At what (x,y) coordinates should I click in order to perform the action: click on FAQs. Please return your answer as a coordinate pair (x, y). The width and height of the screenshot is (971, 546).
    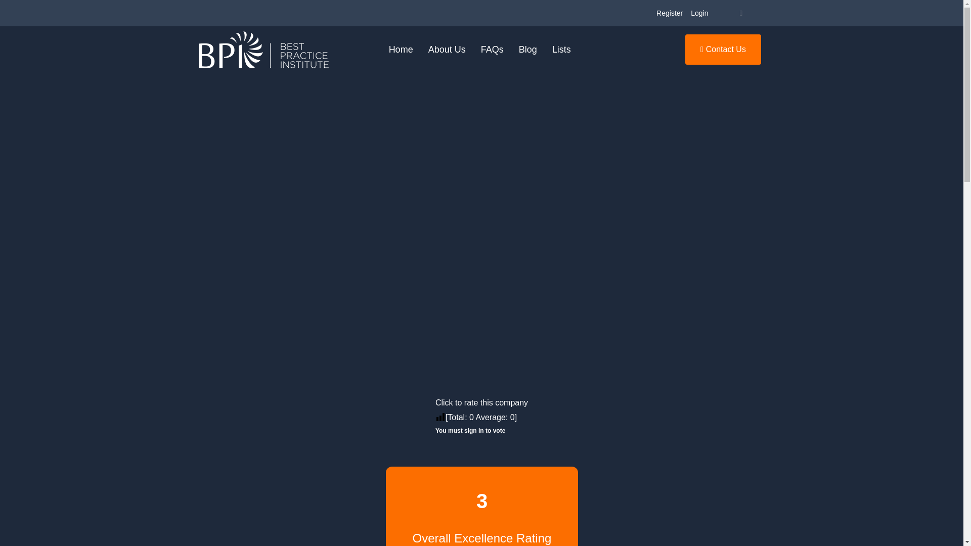
    Looking at the image, I should click on (493, 50).